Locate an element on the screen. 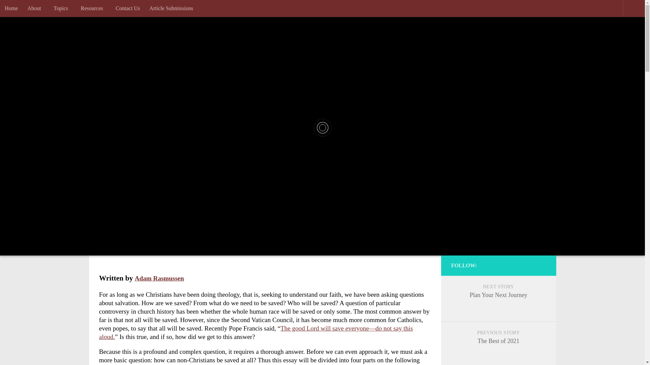 Image resolution: width=650 pixels, height=365 pixels. Home is located at coordinates (12, 8).